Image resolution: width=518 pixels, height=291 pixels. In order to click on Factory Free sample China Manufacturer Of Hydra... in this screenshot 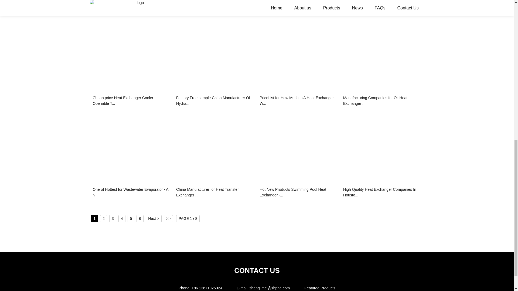, I will do `click(215, 101)`.